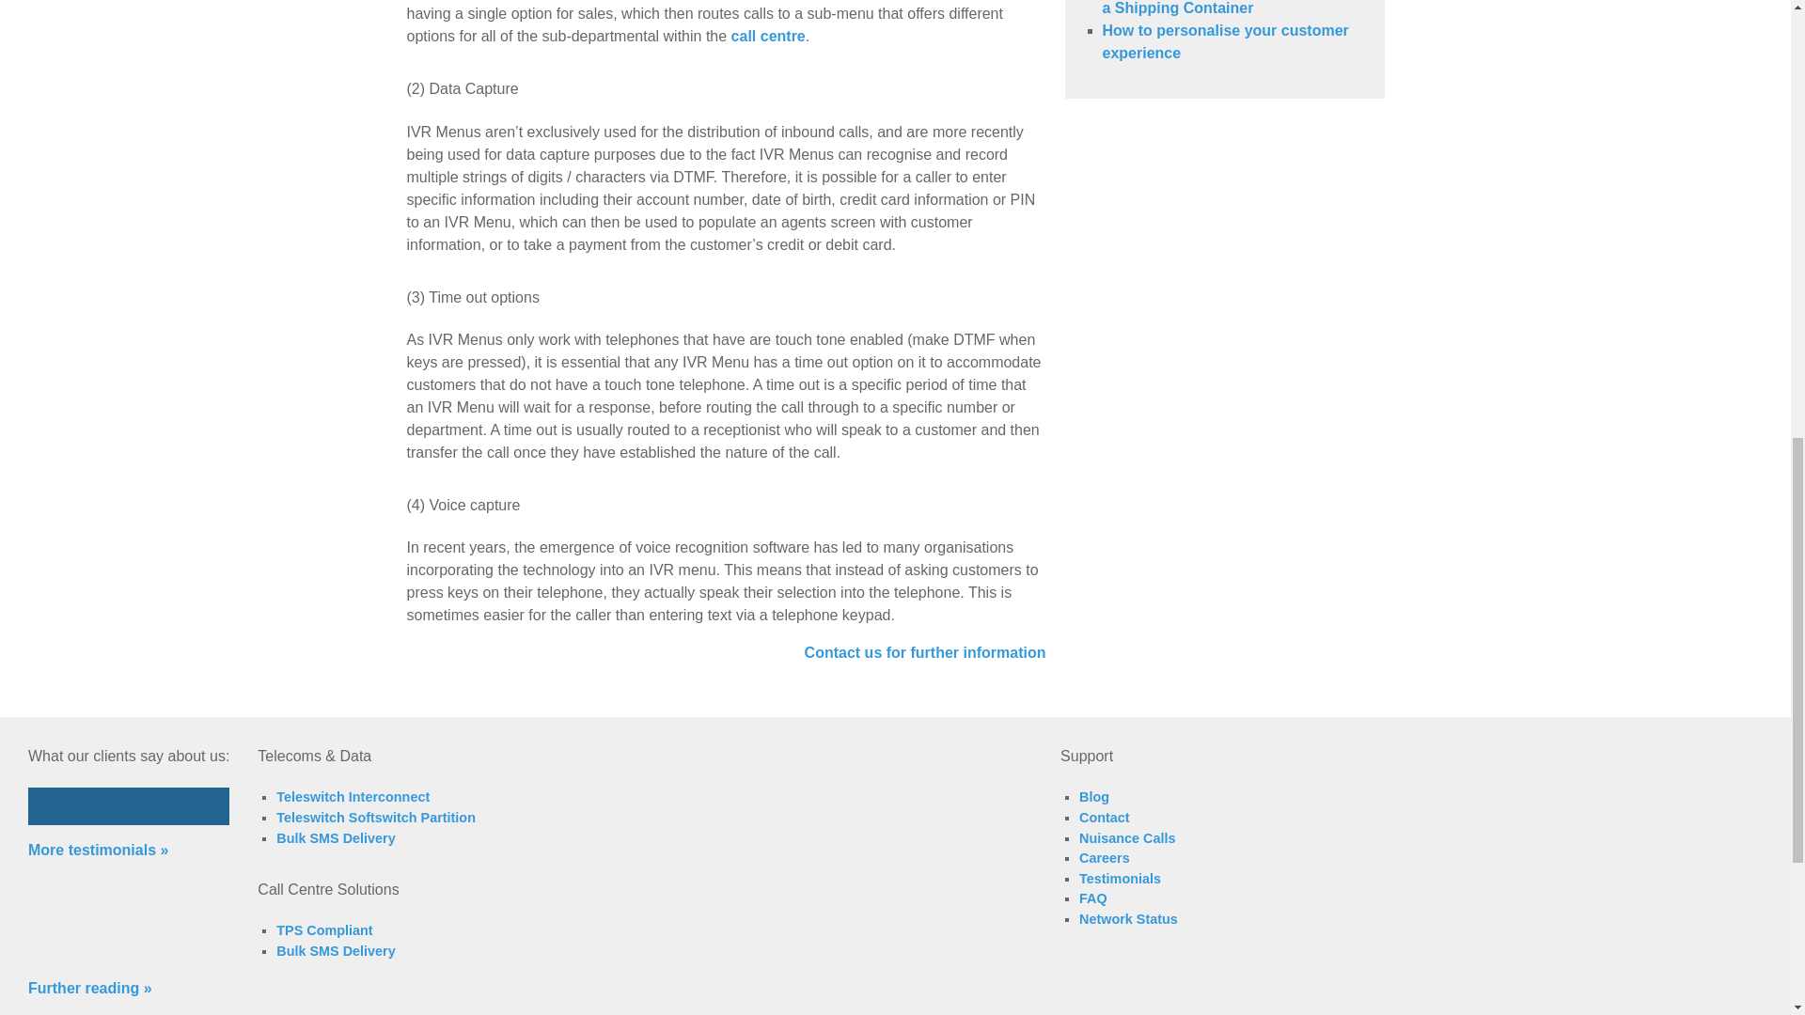 The height and width of the screenshot is (1015, 1805). What do you see at coordinates (767, 36) in the screenshot?
I see `call centre` at bounding box center [767, 36].